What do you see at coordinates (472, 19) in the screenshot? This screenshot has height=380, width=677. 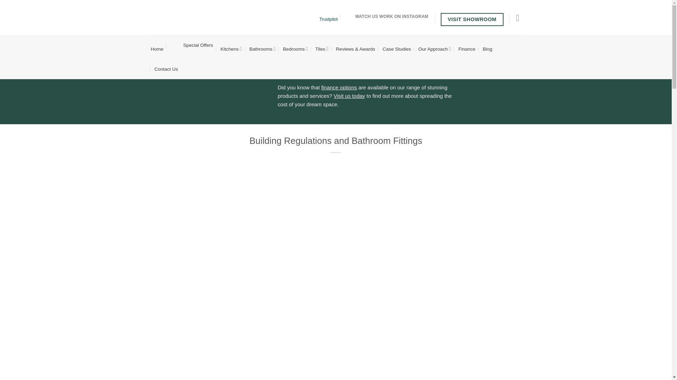 I see `VISIT SHOWROOM` at bounding box center [472, 19].